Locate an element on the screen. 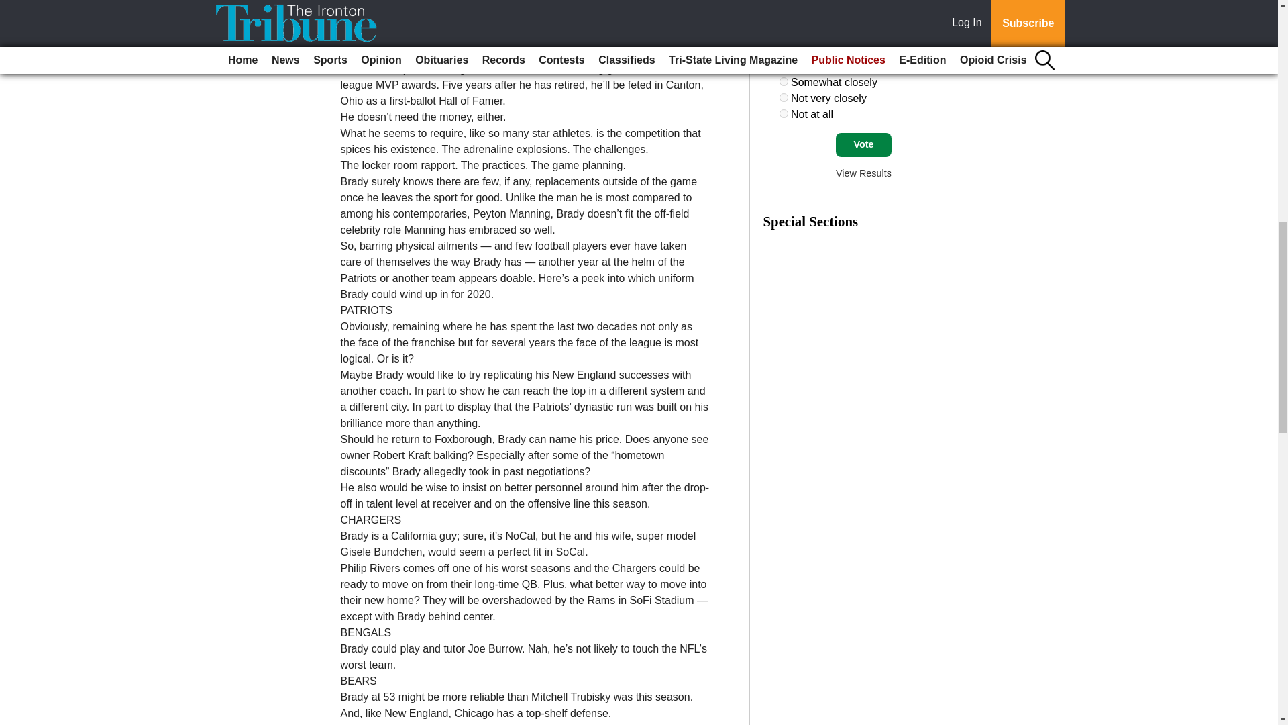 The height and width of the screenshot is (725, 1288). 1432 is located at coordinates (784, 64).